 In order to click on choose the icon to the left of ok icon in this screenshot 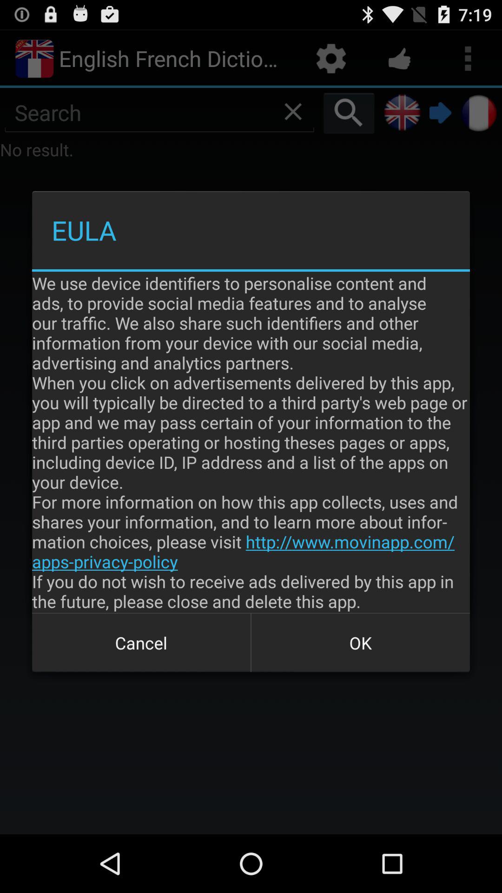, I will do `click(141, 643)`.